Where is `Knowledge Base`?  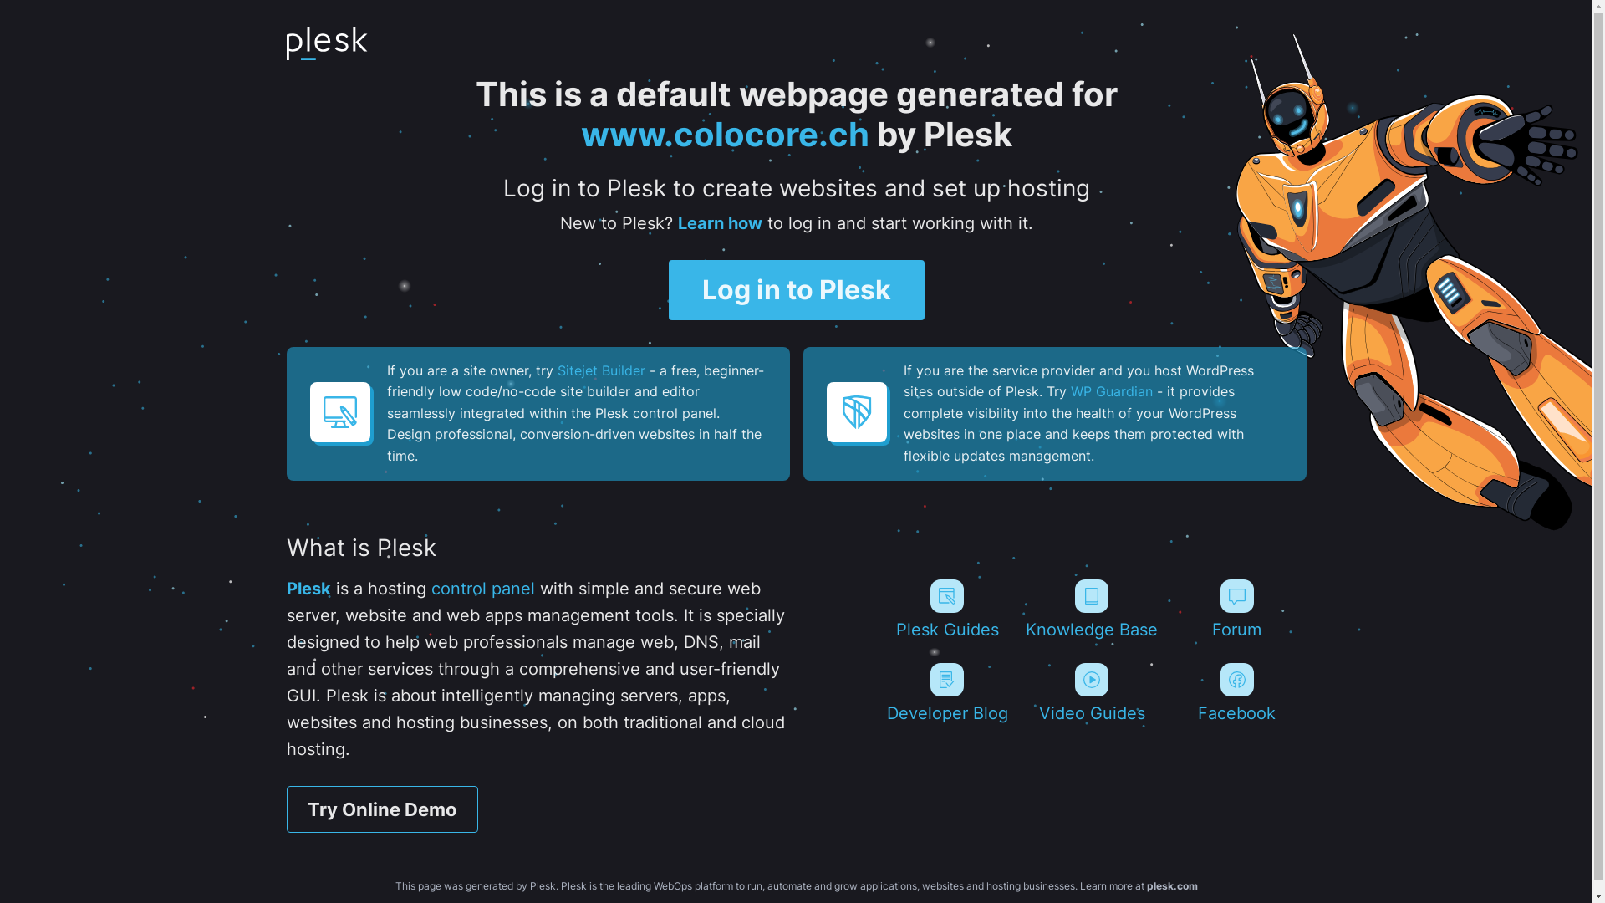
Knowledge Base is located at coordinates (1092, 610).